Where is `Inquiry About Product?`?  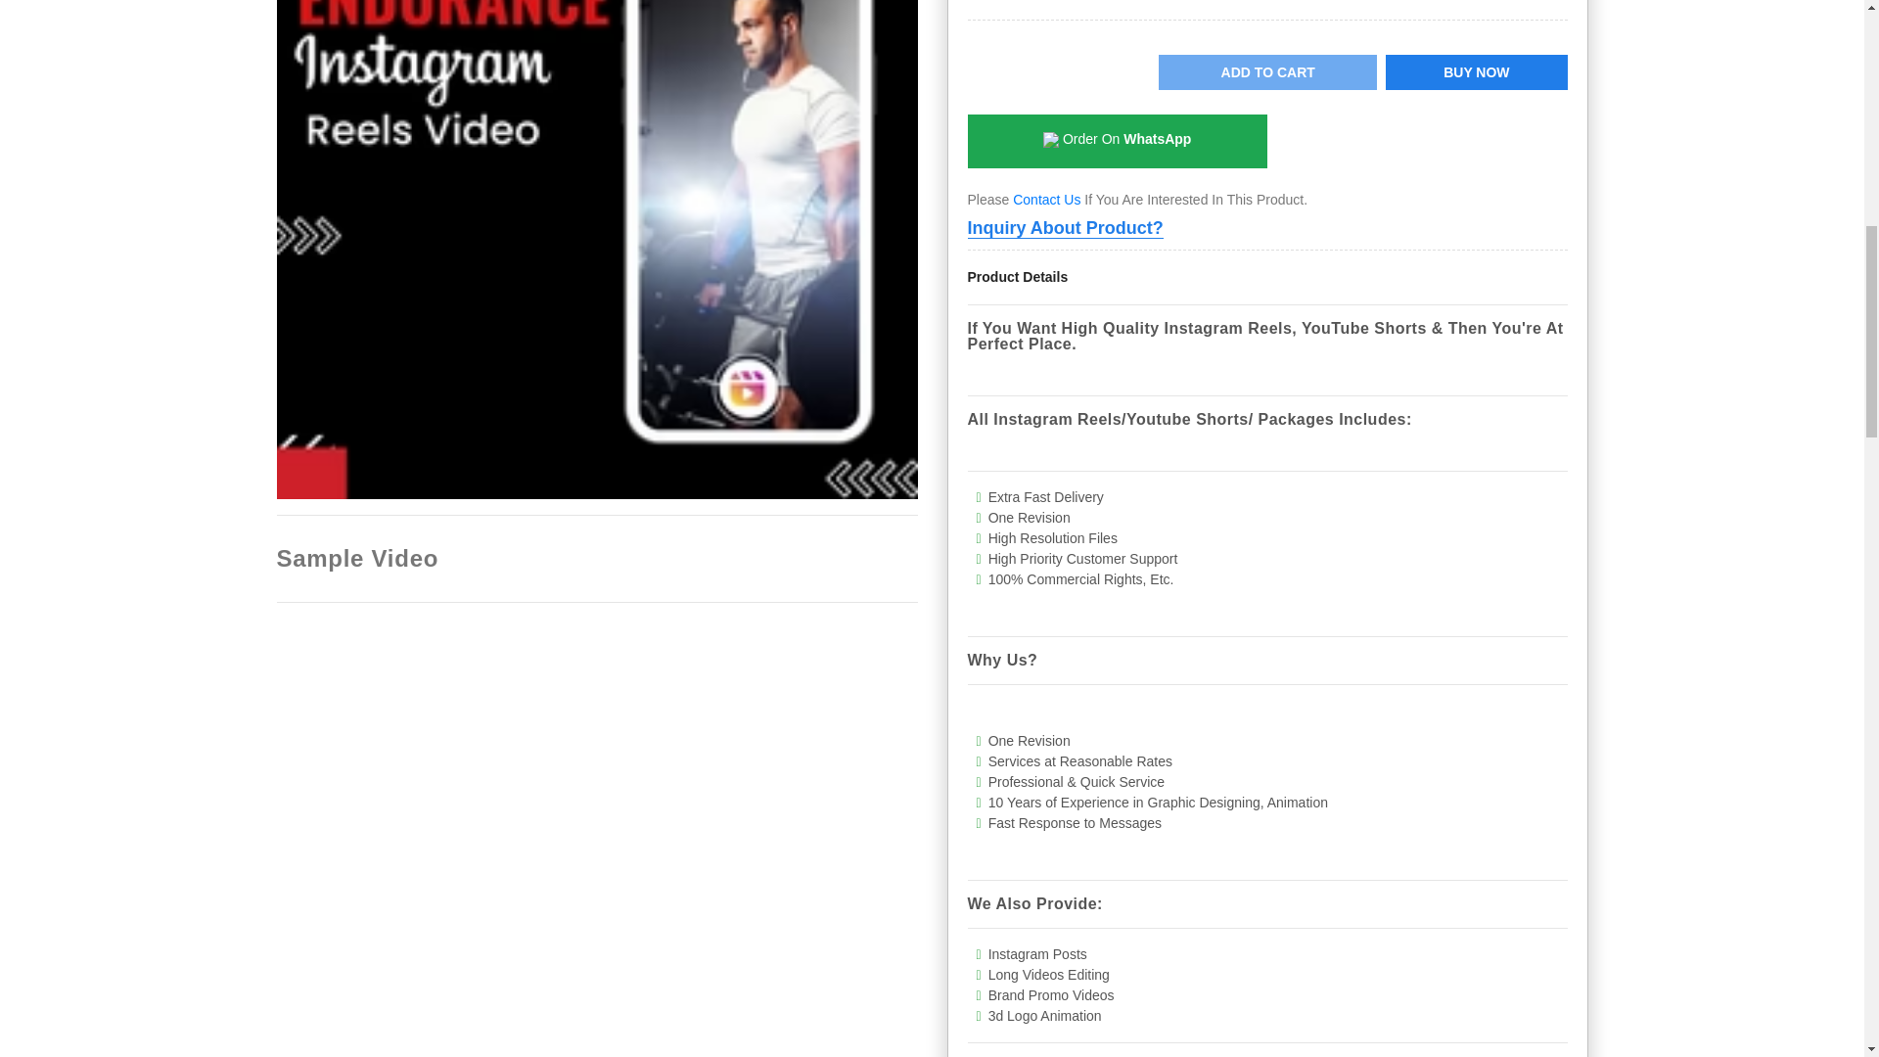 Inquiry About Product? is located at coordinates (1065, 228).